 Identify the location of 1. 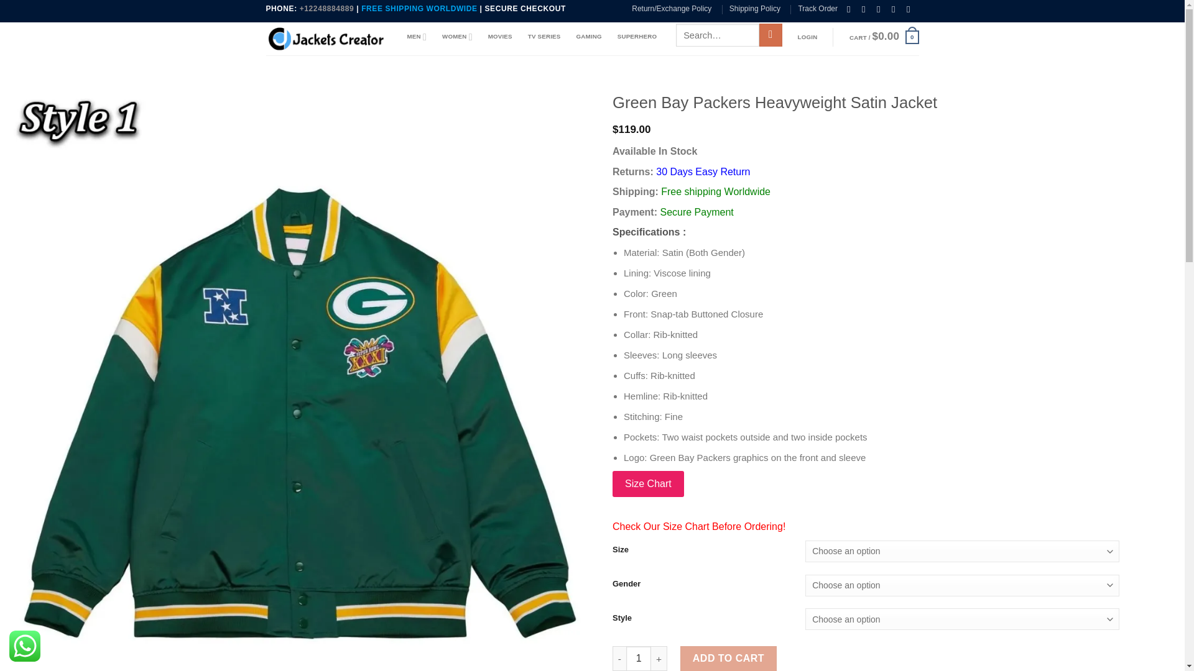
(638, 659).